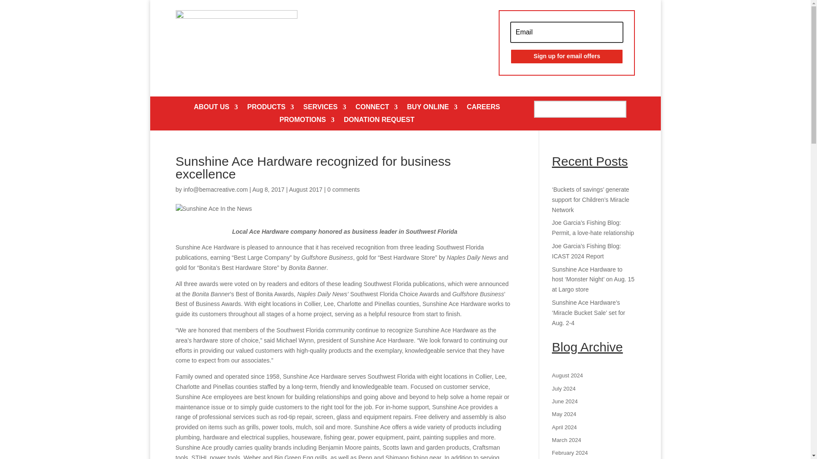 The height and width of the screenshot is (459, 817). Describe the element at coordinates (236, 40) in the screenshot. I see `logo-mobile` at that location.